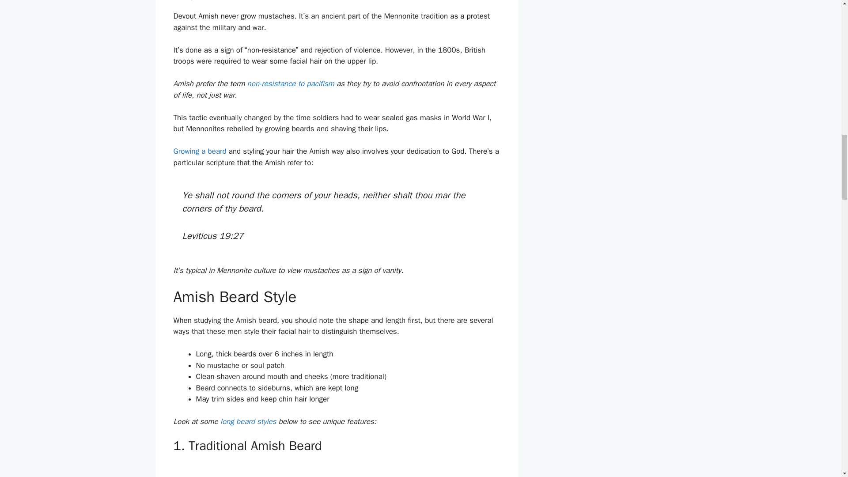 The image size is (848, 477). What do you see at coordinates (200, 151) in the screenshot?
I see `Growing a beard` at bounding box center [200, 151].